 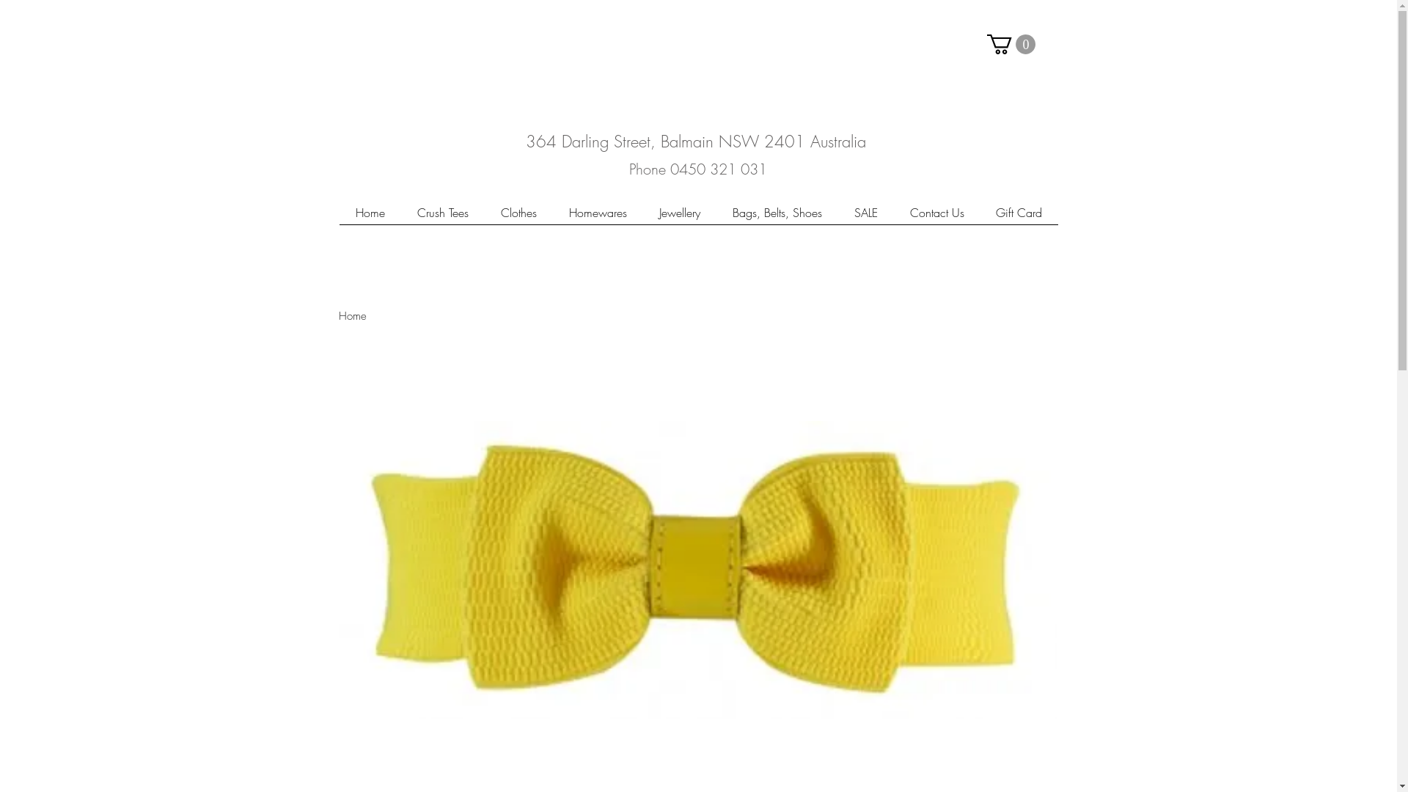 I want to click on Clothes, so click(x=518, y=217).